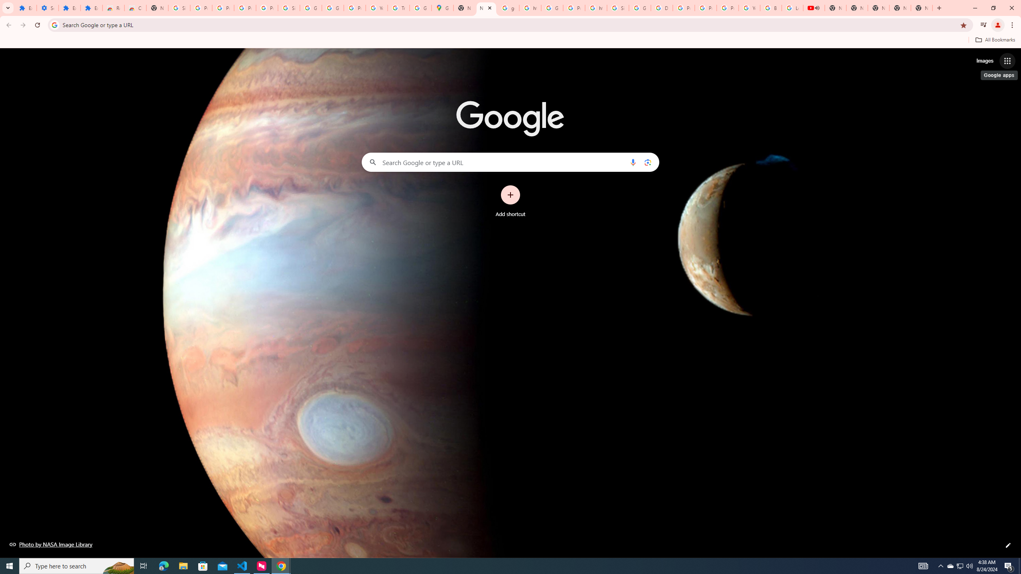  Describe the element at coordinates (179, 8) in the screenshot. I see `Sign in - Google Accounts` at that location.